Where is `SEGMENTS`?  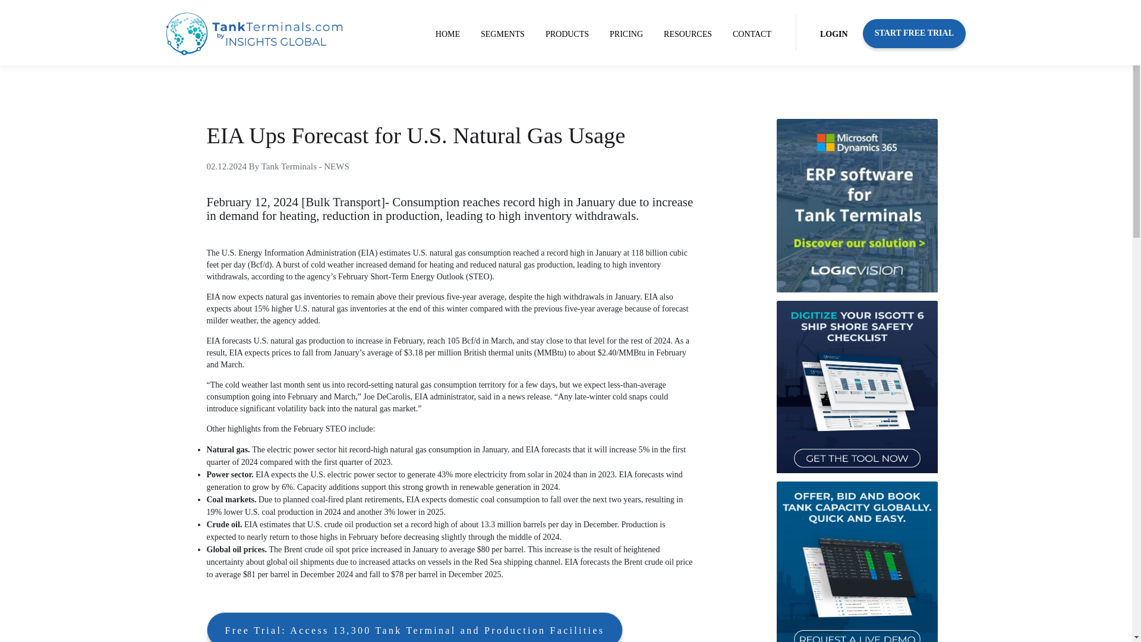 SEGMENTS is located at coordinates (502, 34).